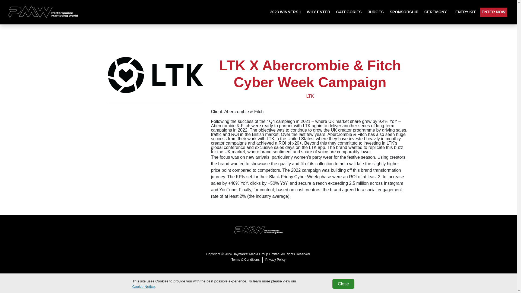 This screenshot has height=293, width=521. Describe the element at coordinates (465, 12) in the screenshot. I see `ENTRY KIT` at that location.